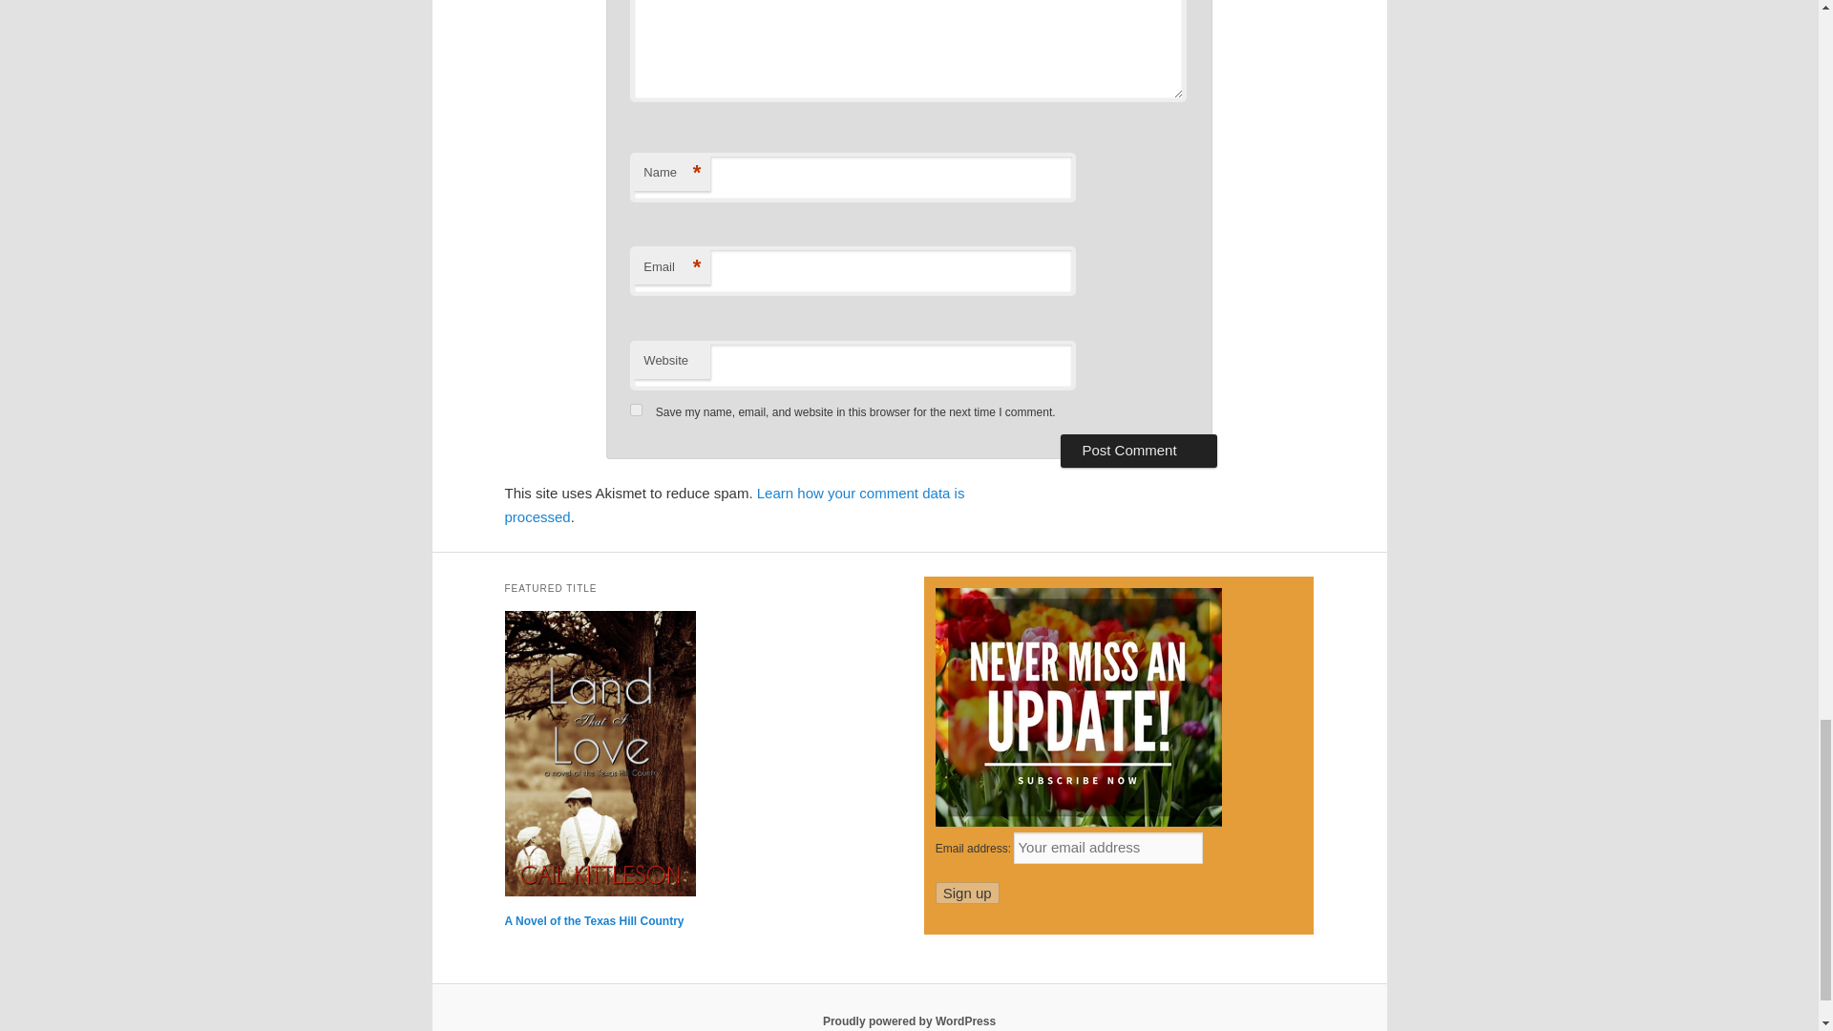 The width and height of the screenshot is (1833, 1031). I want to click on Proudly powered by WordPress, so click(909, 1020).